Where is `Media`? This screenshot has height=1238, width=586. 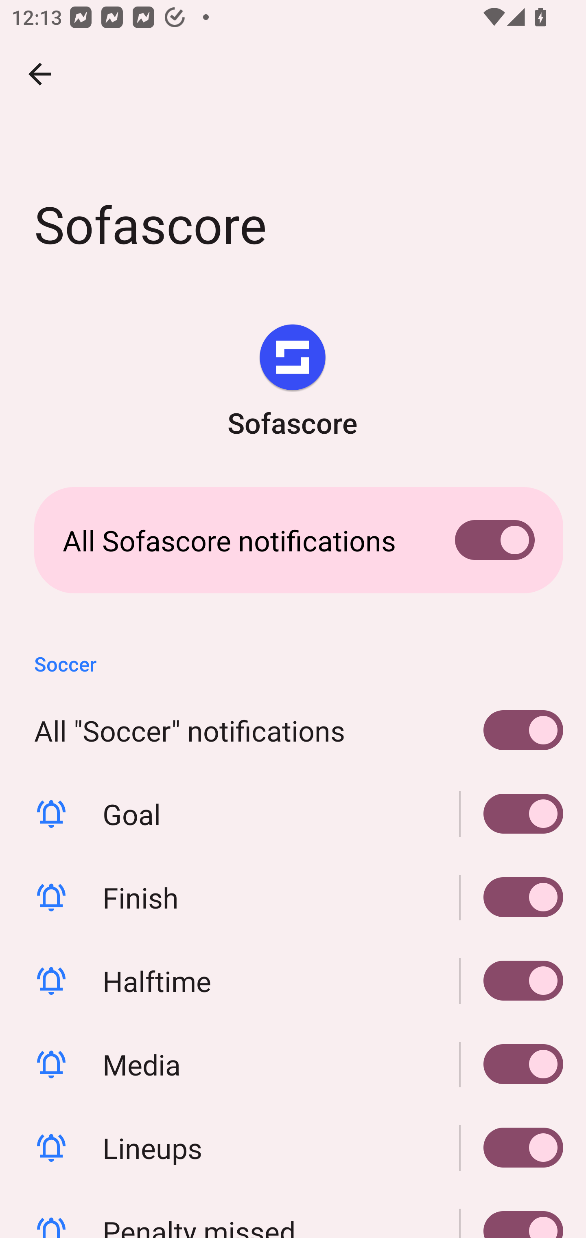
Media is located at coordinates (293, 1064).